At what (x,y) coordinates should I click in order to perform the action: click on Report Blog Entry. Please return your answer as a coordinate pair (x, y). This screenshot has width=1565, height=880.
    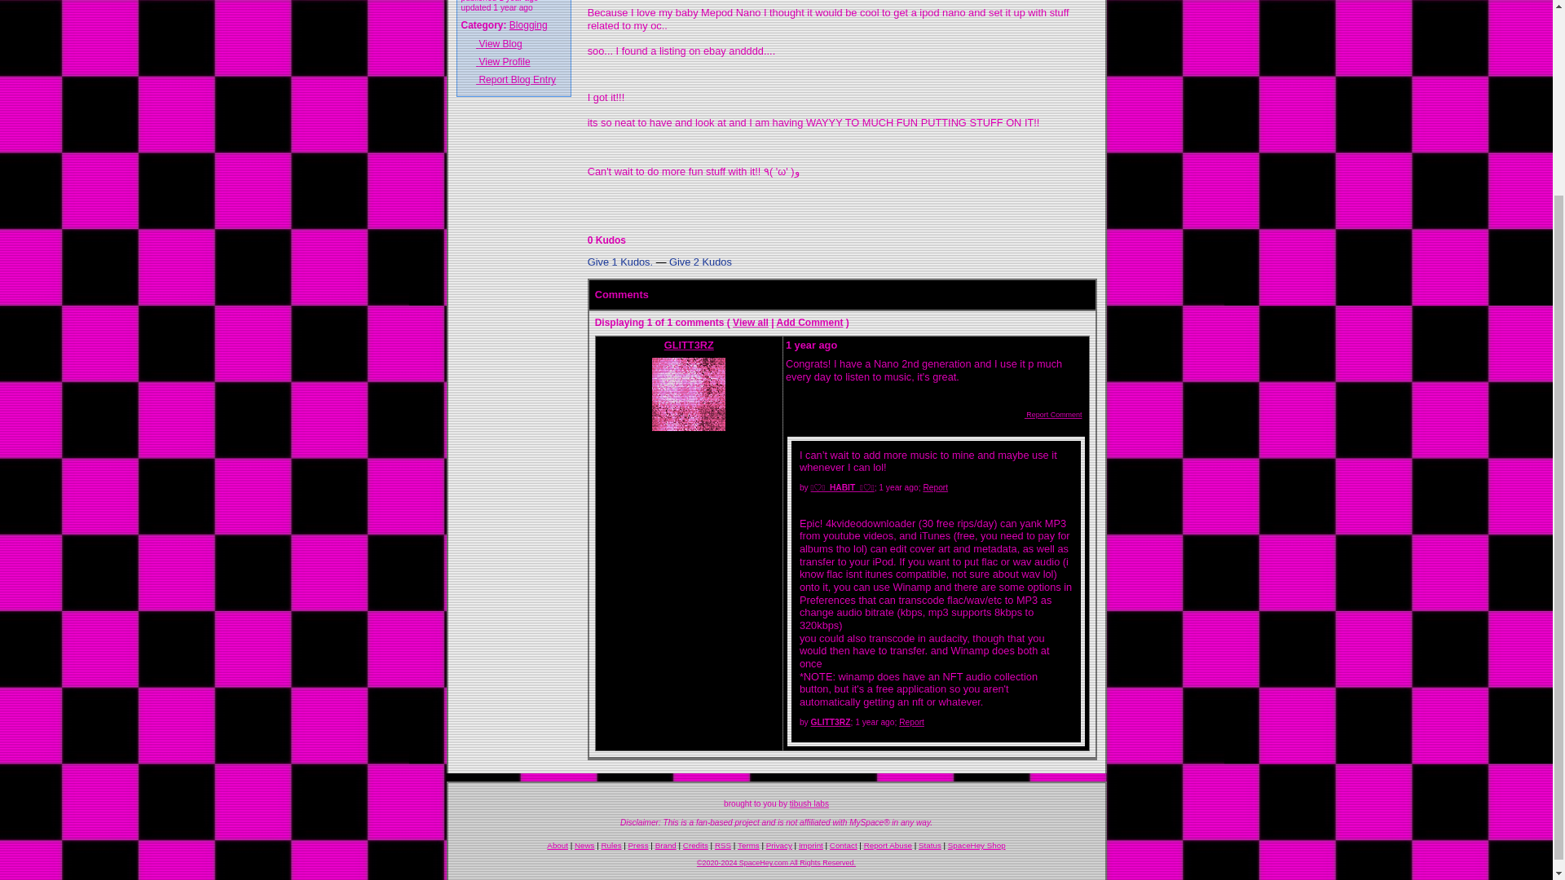
    Looking at the image, I should click on (514, 78).